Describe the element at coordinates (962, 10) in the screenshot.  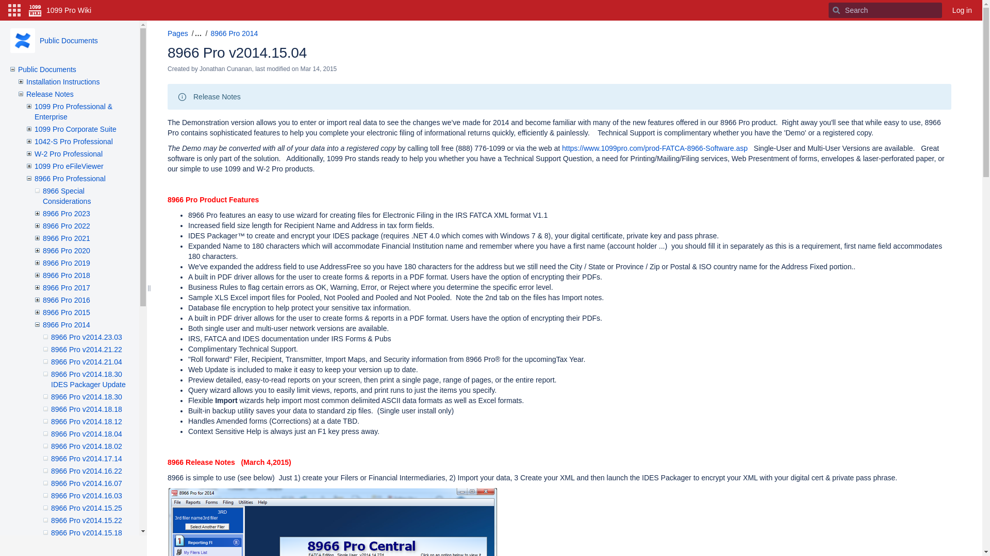
I see `Log in` at that location.